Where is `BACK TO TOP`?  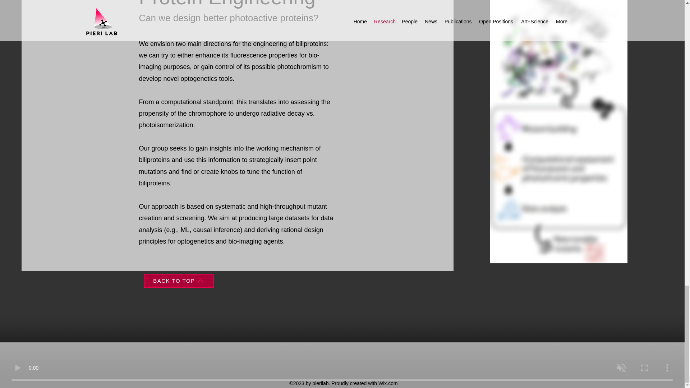
BACK TO TOP is located at coordinates (178, 281).